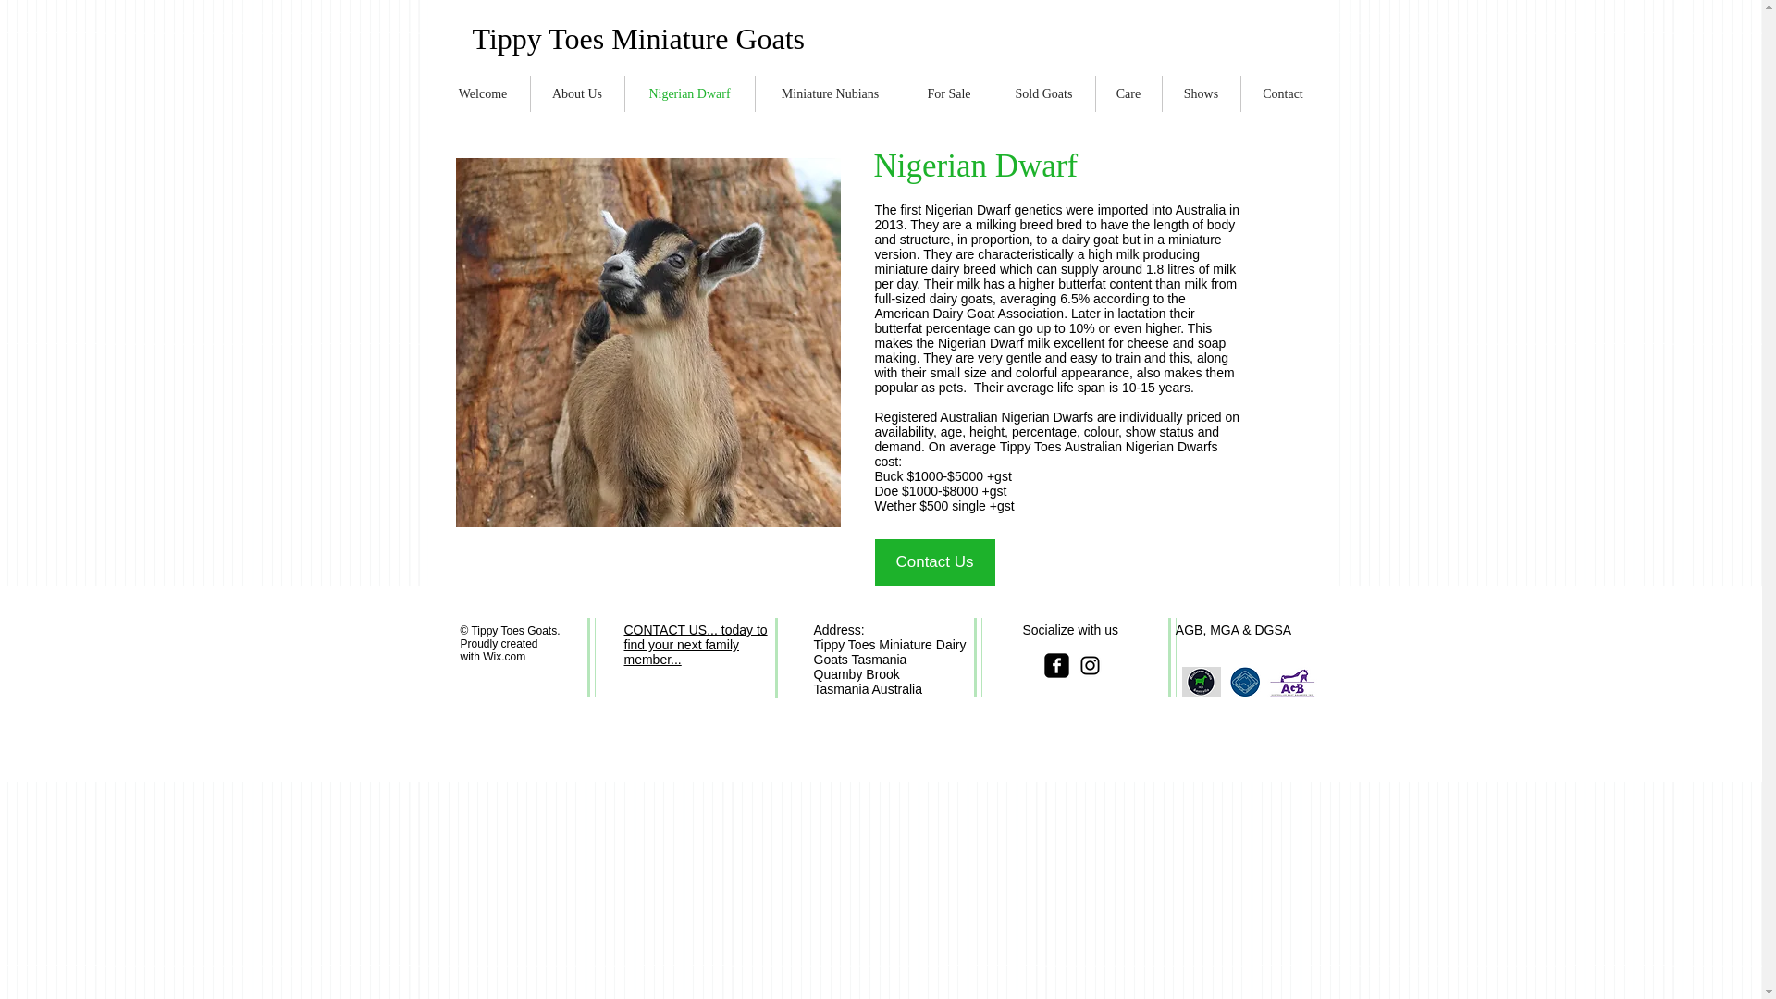  What do you see at coordinates (1201, 93) in the screenshot?
I see `Shows` at bounding box center [1201, 93].